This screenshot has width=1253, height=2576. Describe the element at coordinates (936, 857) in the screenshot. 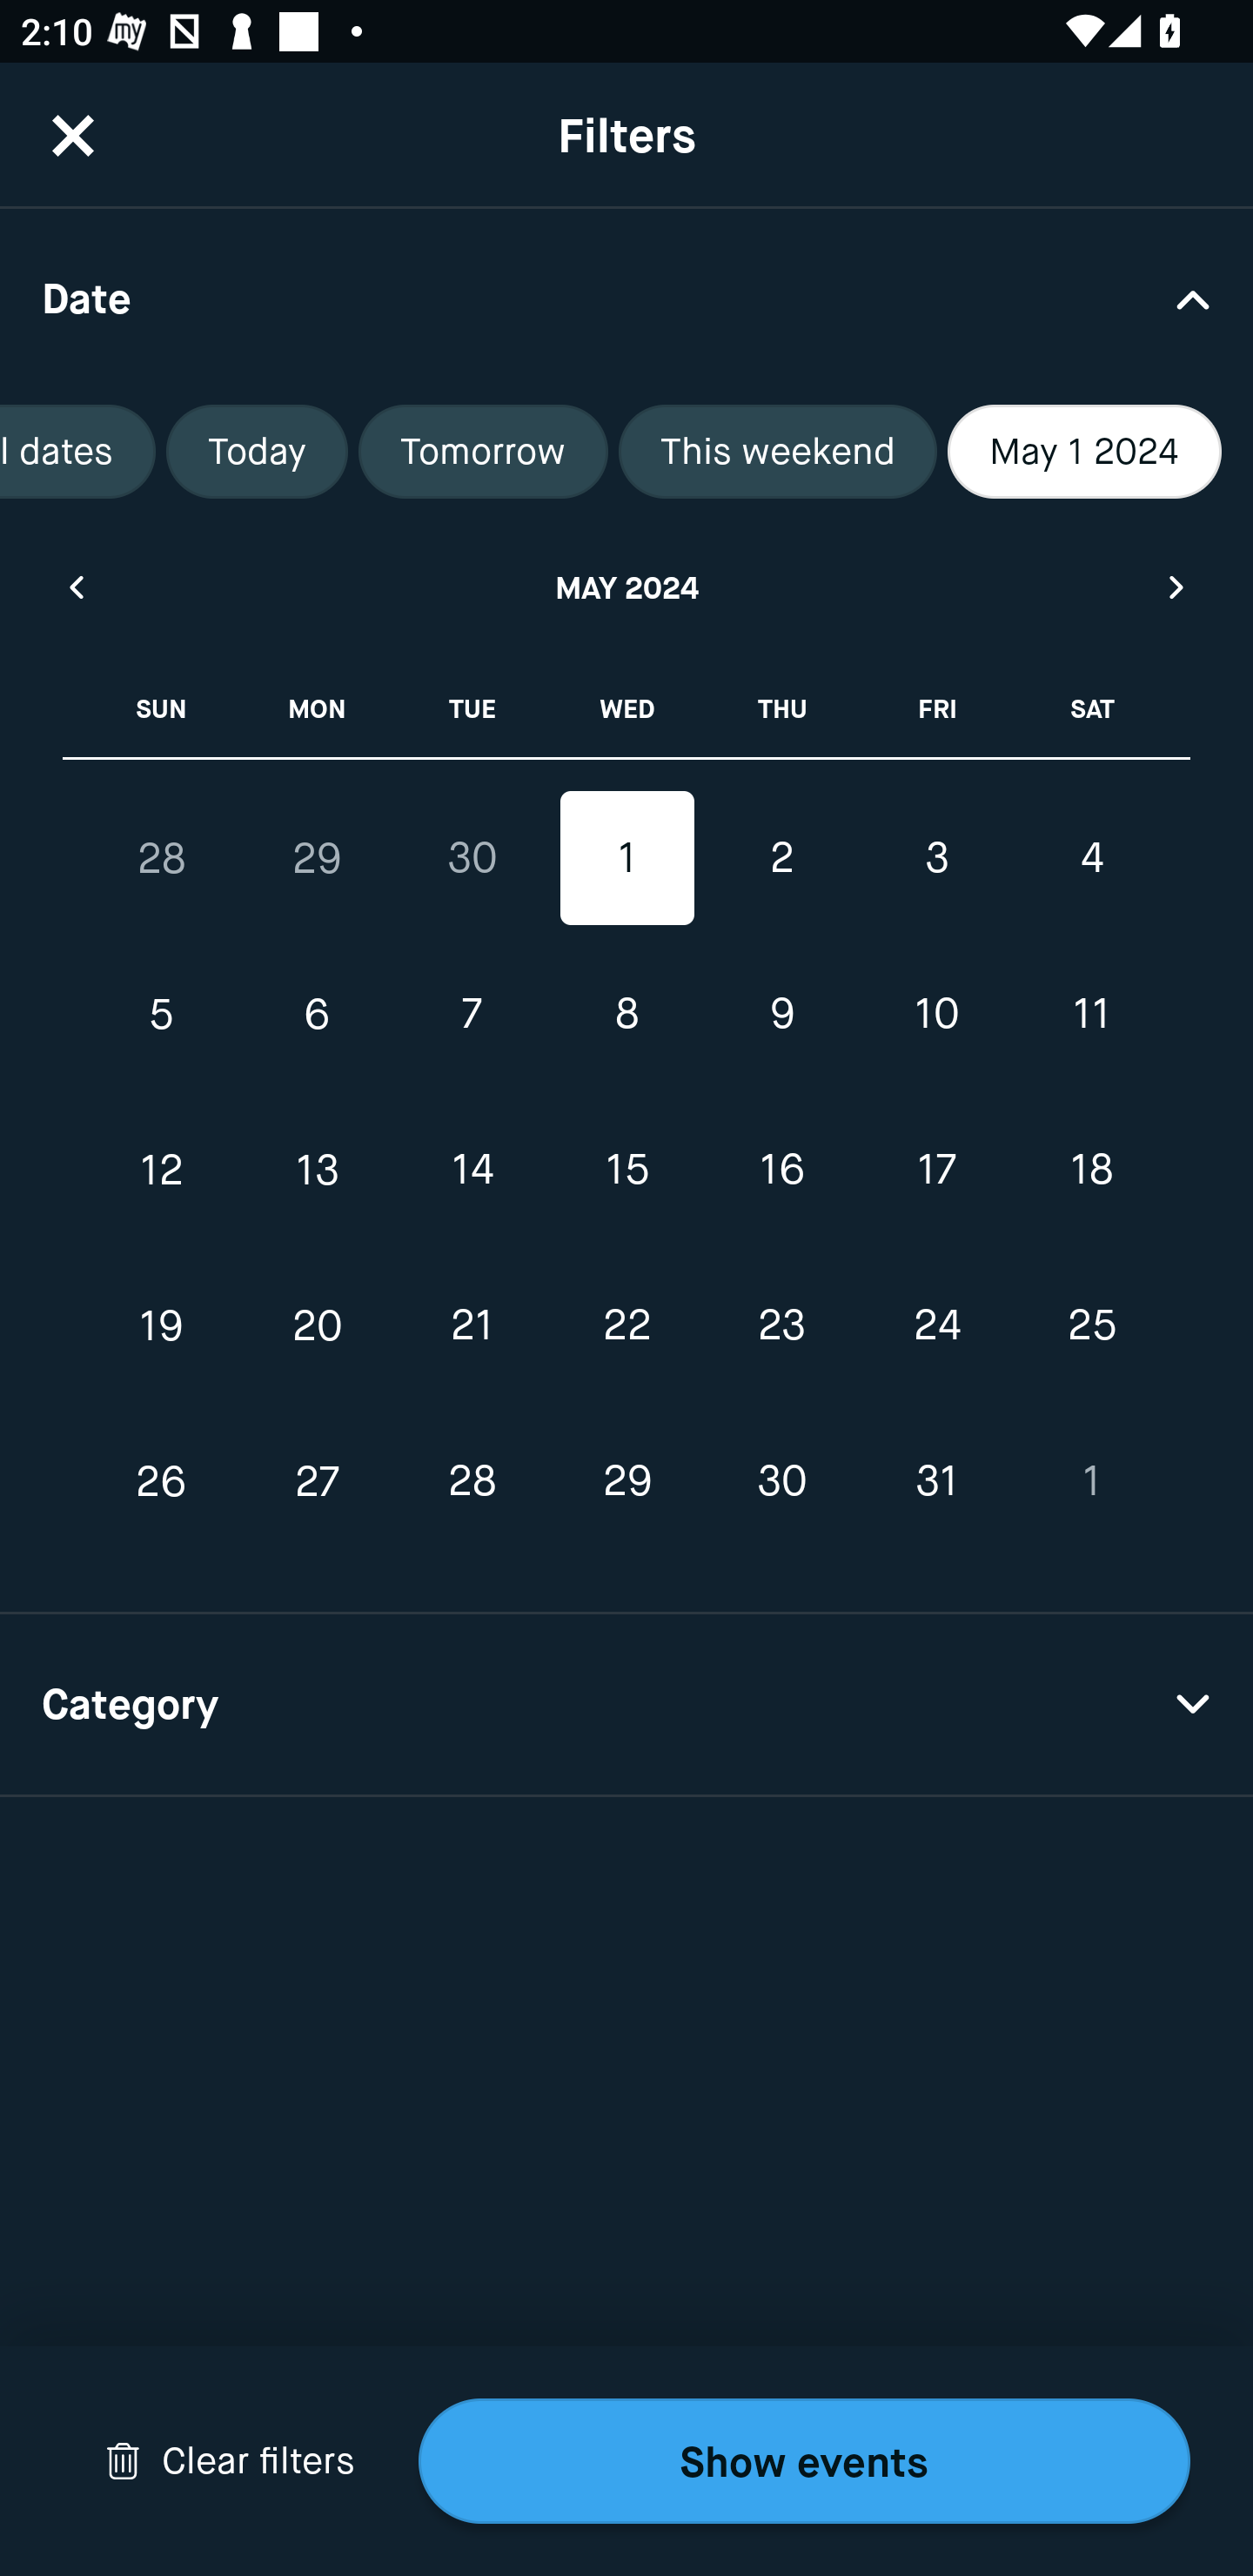

I see `3` at that location.